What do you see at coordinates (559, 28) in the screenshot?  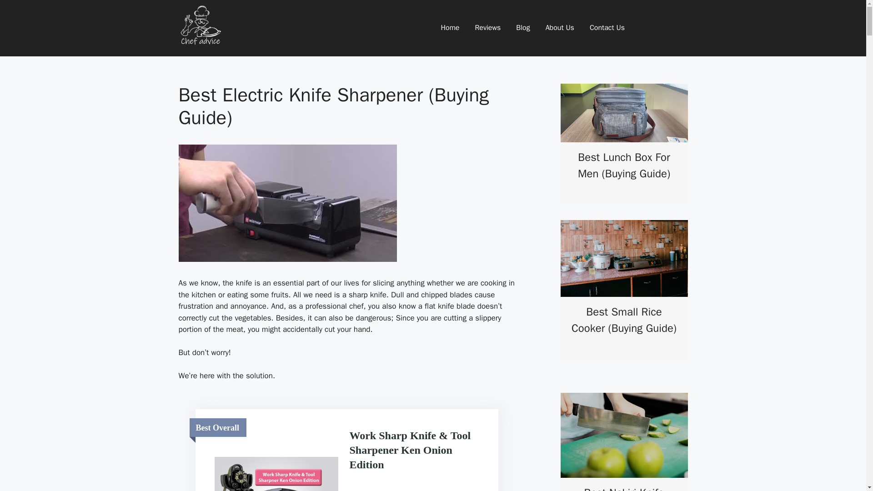 I see `About Us` at bounding box center [559, 28].